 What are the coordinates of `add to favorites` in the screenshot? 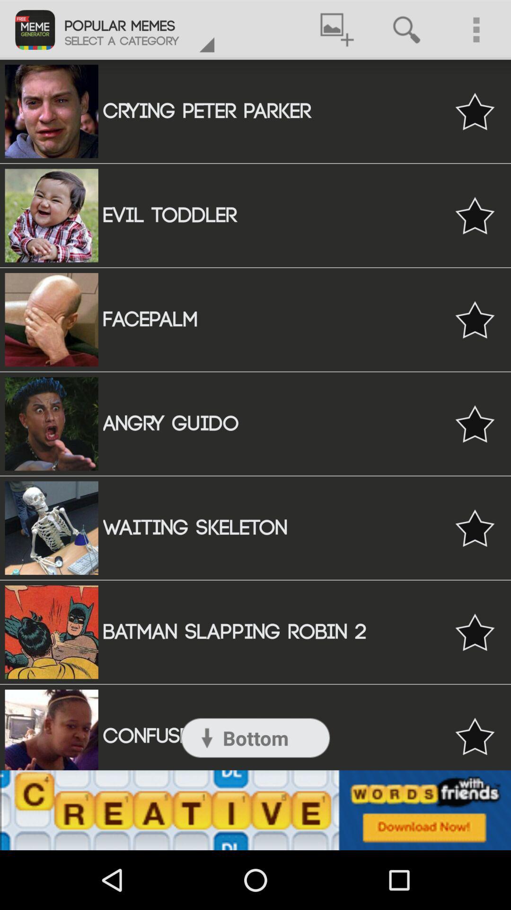 It's located at (475, 528).